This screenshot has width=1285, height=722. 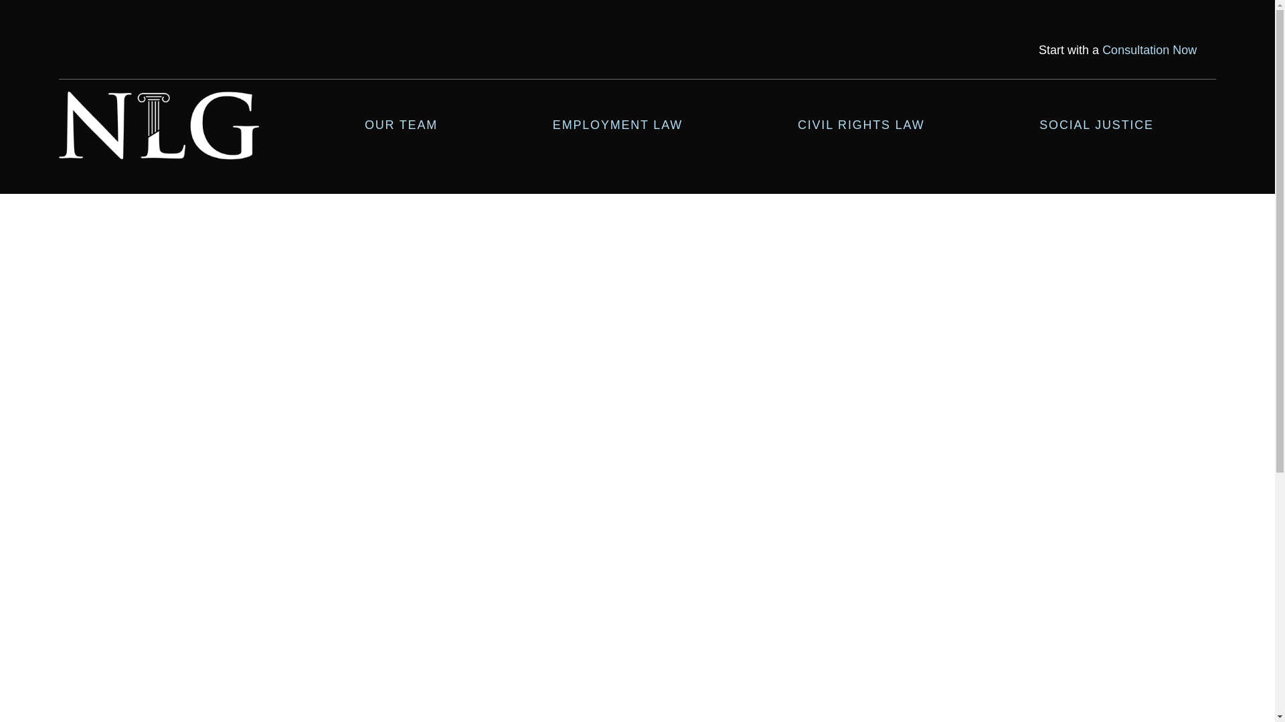 What do you see at coordinates (617, 126) in the screenshot?
I see `EMPLOYMENT LAW` at bounding box center [617, 126].